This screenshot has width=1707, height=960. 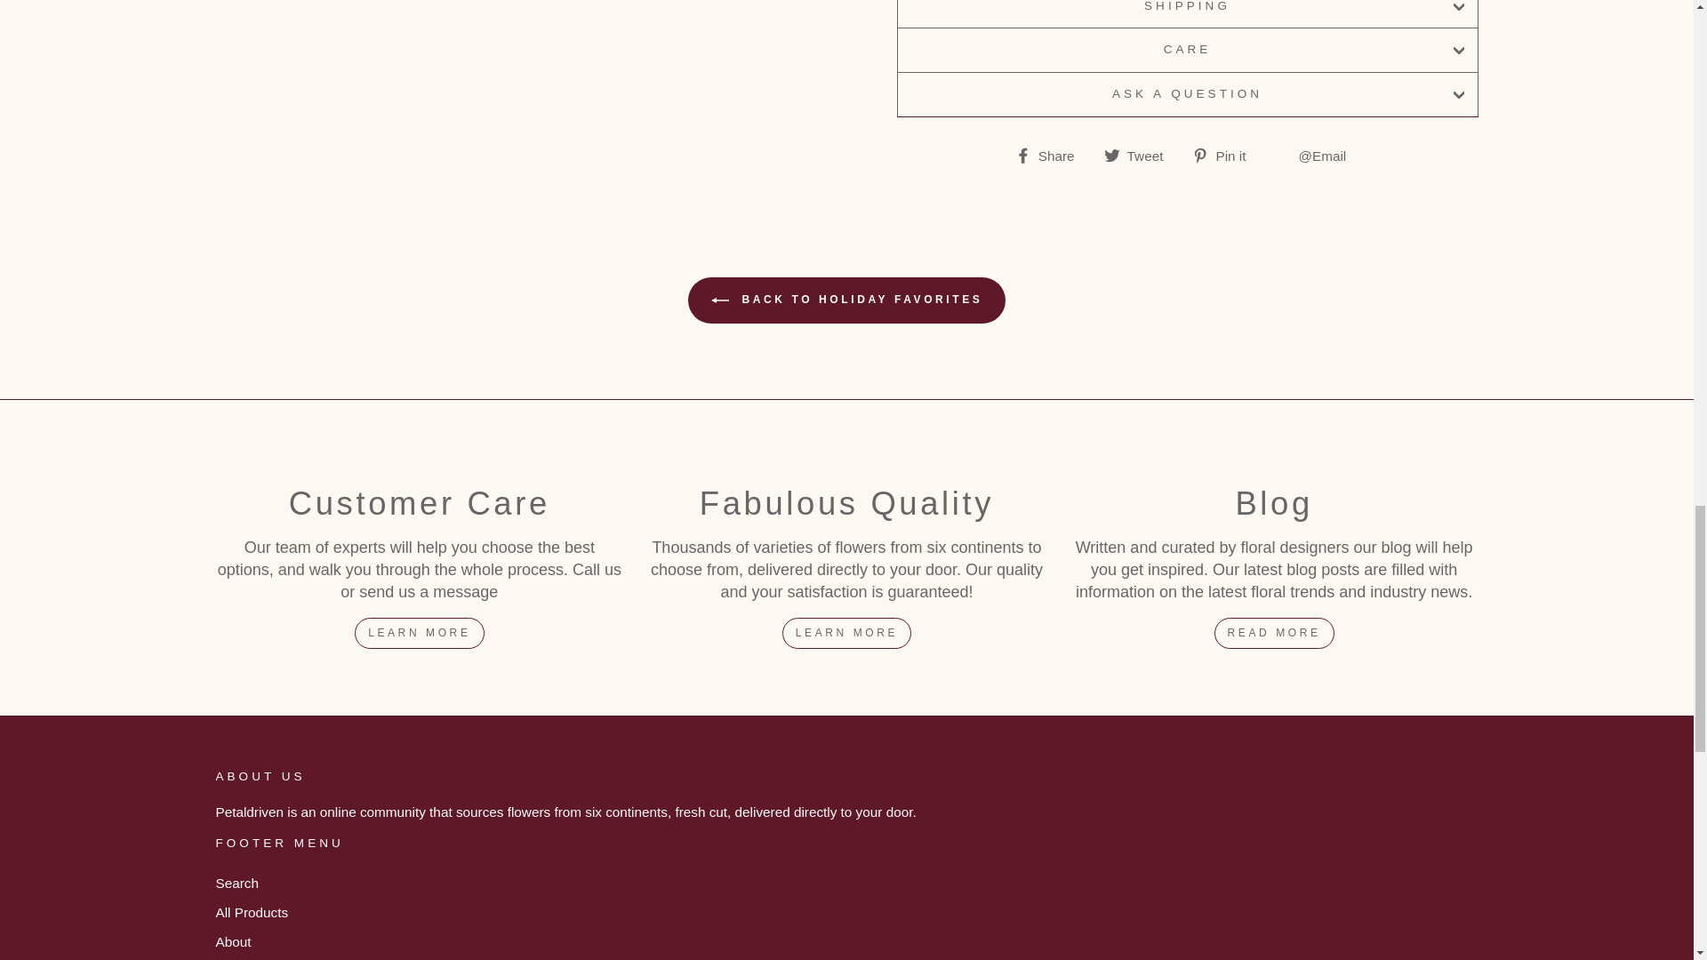 I want to click on Email this product to a friend, so click(x=1317, y=155).